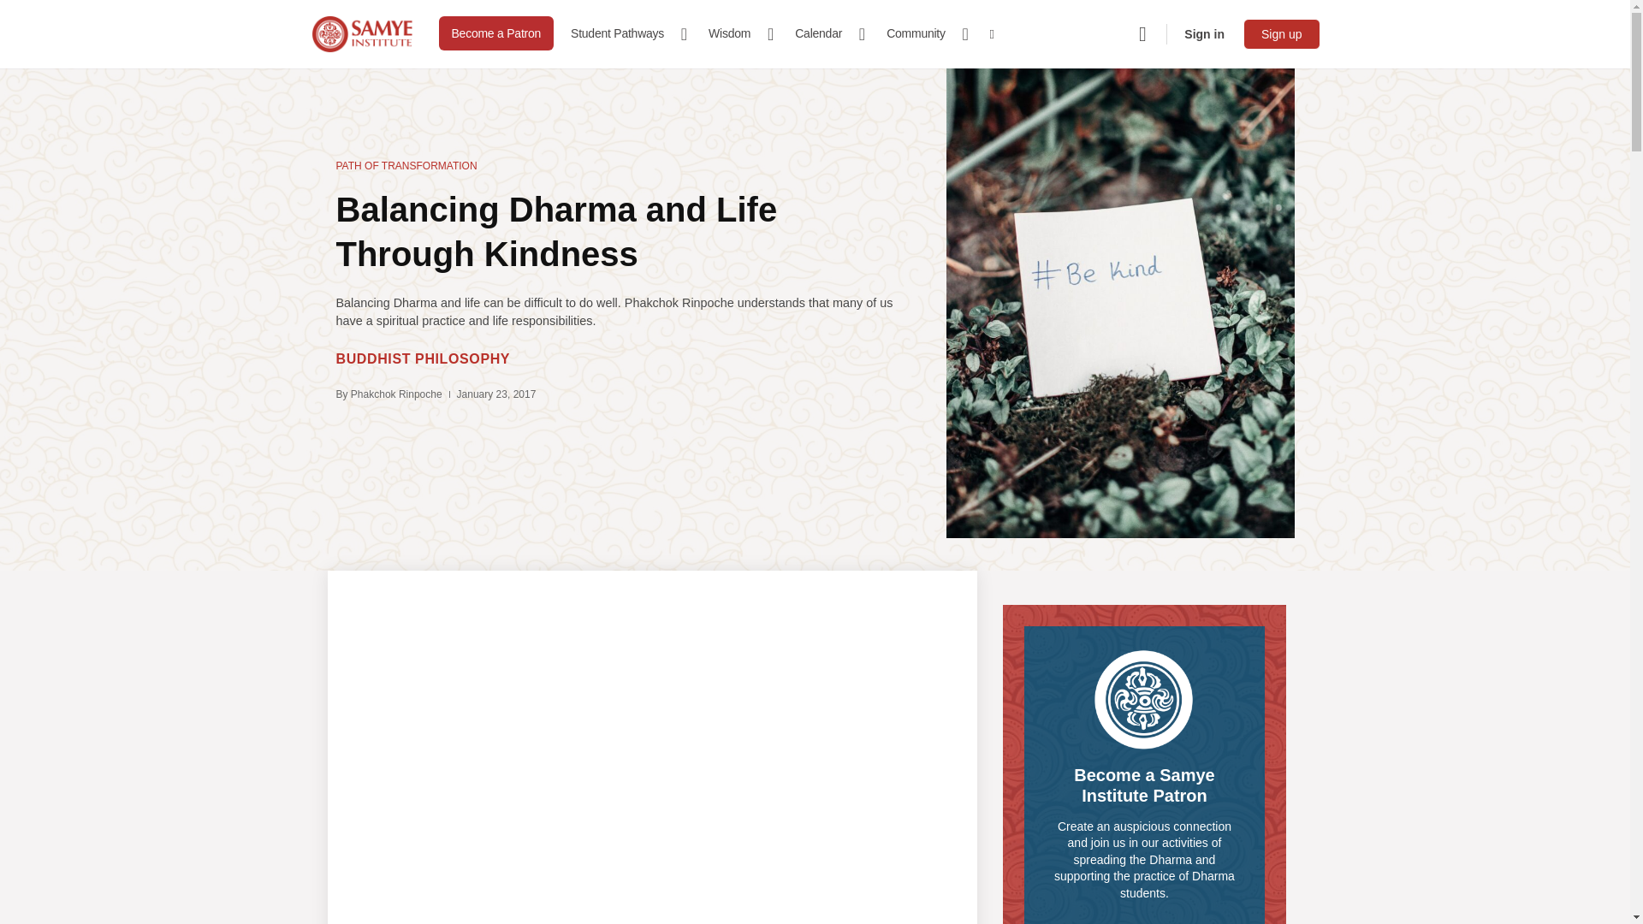 This screenshot has width=1643, height=924. Describe the element at coordinates (922, 34) in the screenshot. I see `Community` at that location.